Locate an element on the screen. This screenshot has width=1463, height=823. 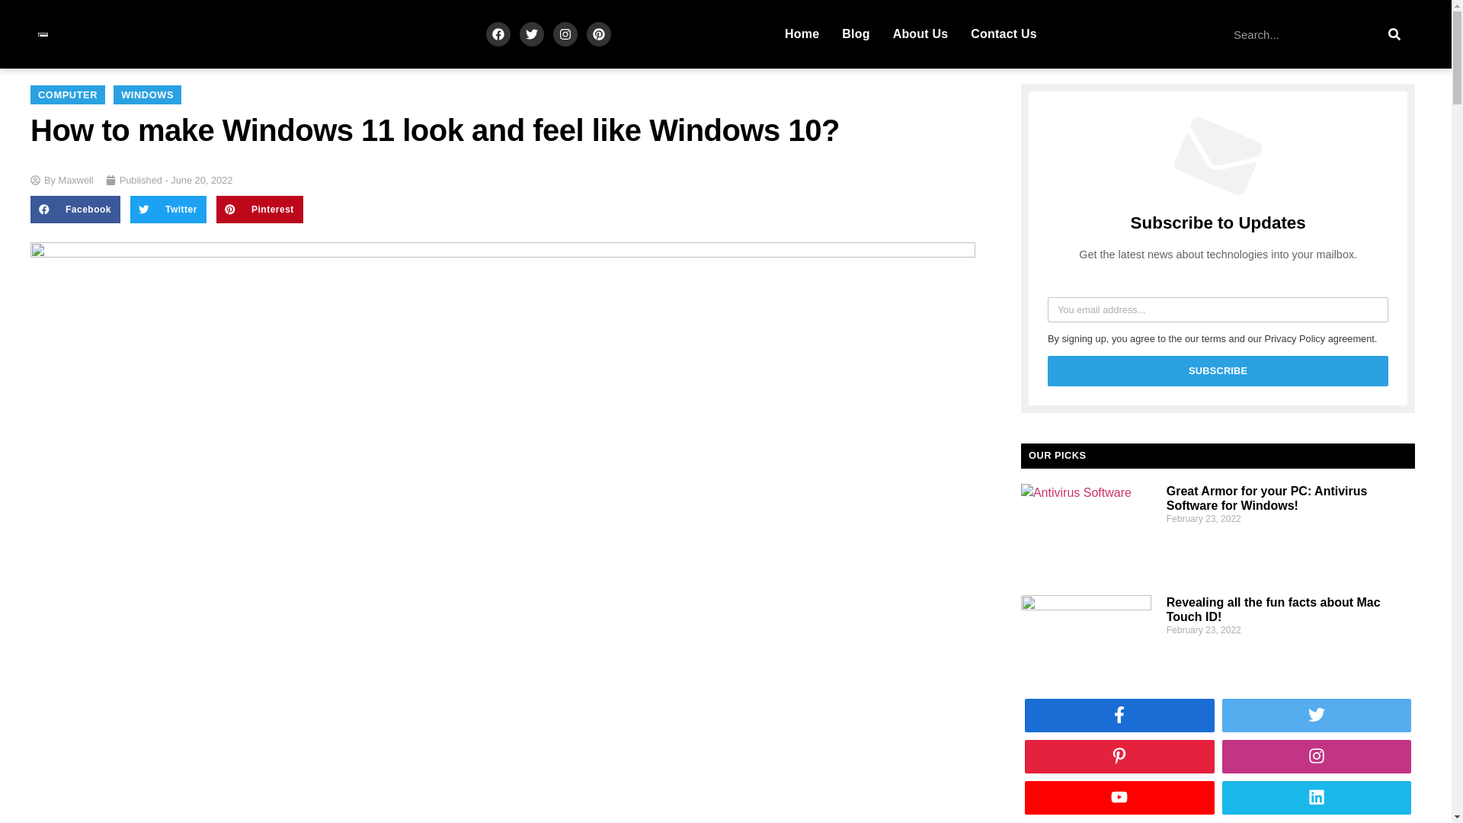
COMPUTER is located at coordinates (68, 94).